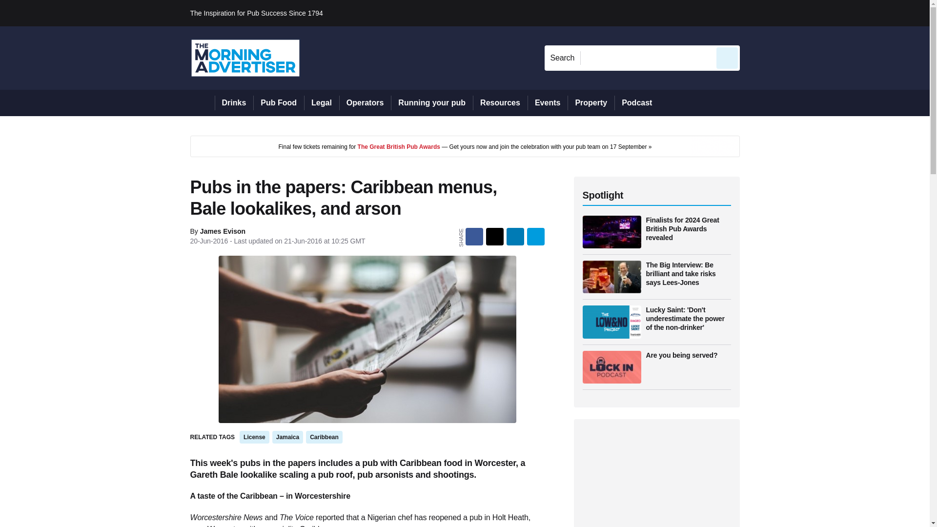  What do you see at coordinates (727, 58) in the screenshot?
I see `Send` at bounding box center [727, 58].